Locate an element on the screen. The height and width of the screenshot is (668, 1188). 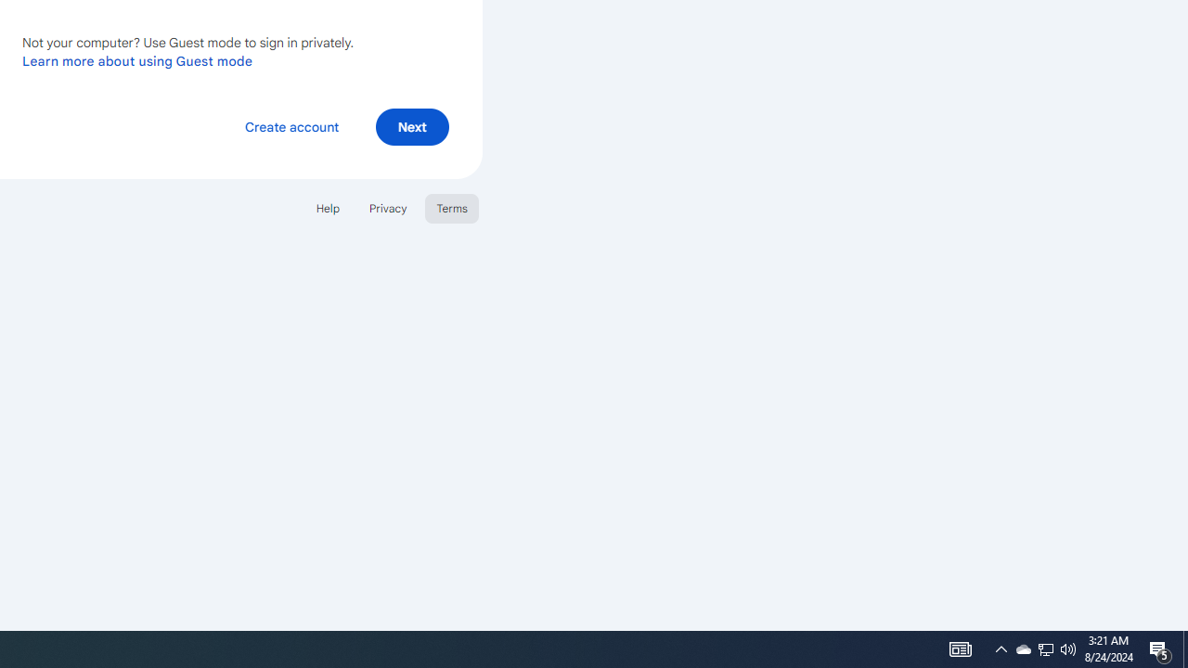
Create account is located at coordinates (291, 126).